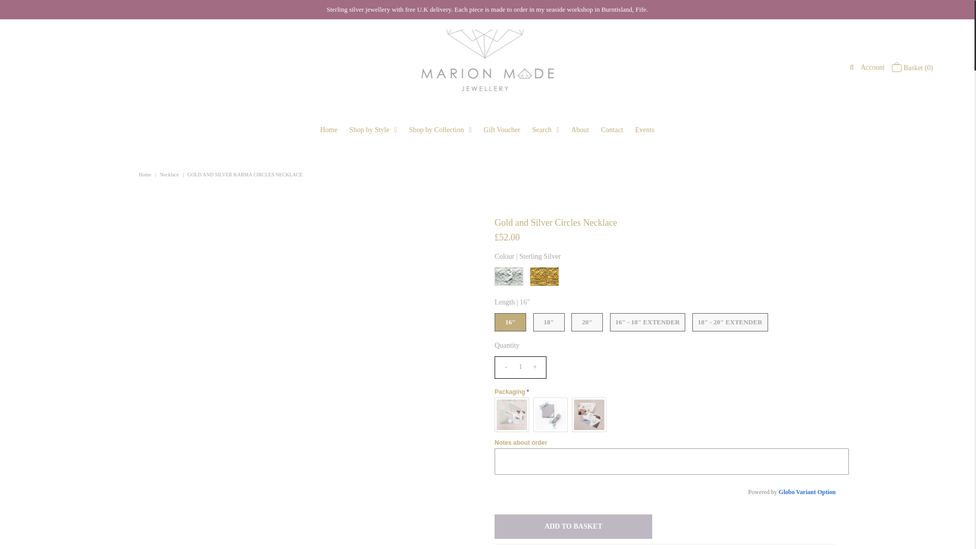 The image size is (976, 549). I want to click on Account, so click(872, 67).